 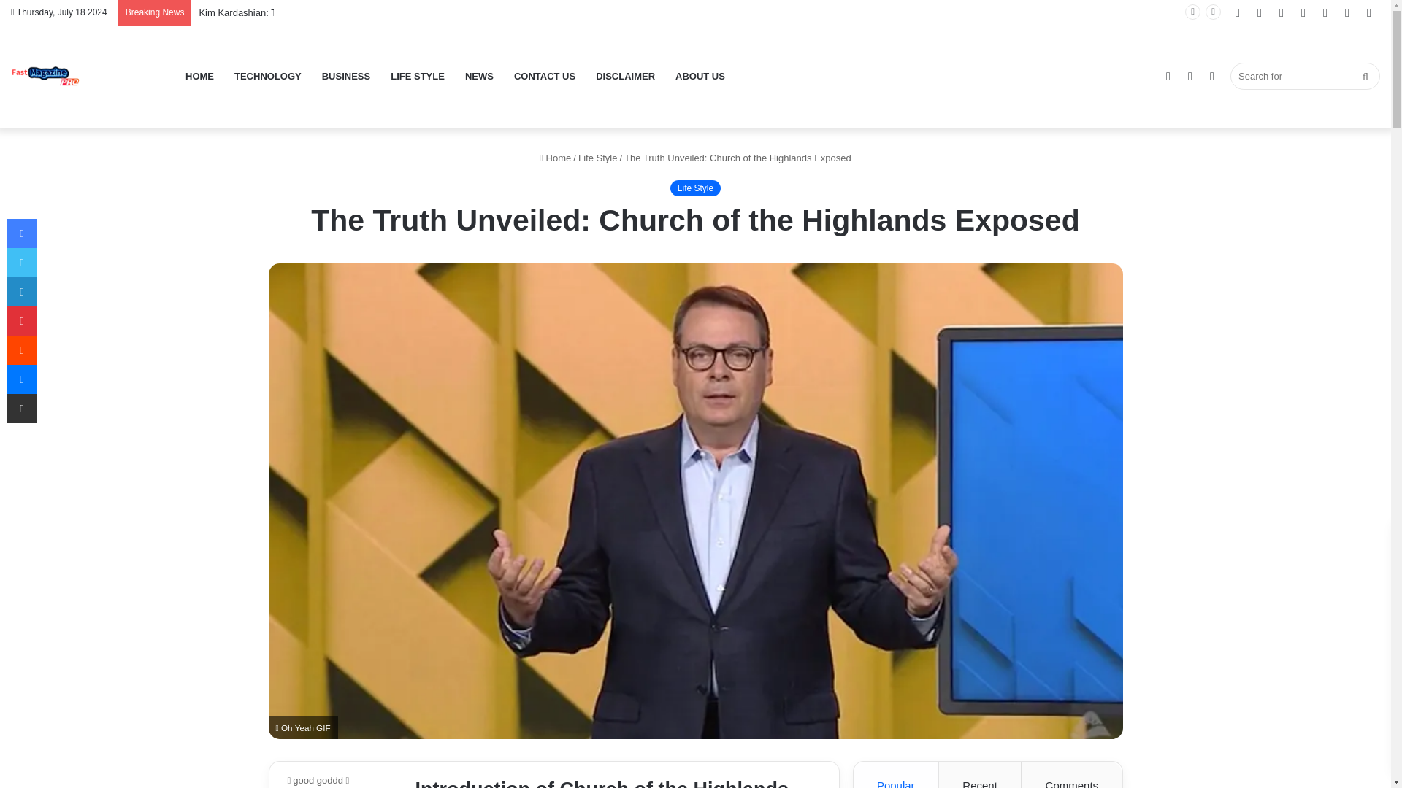 What do you see at coordinates (315, 779) in the screenshot?
I see `good goddd` at bounding box center [315, 779].